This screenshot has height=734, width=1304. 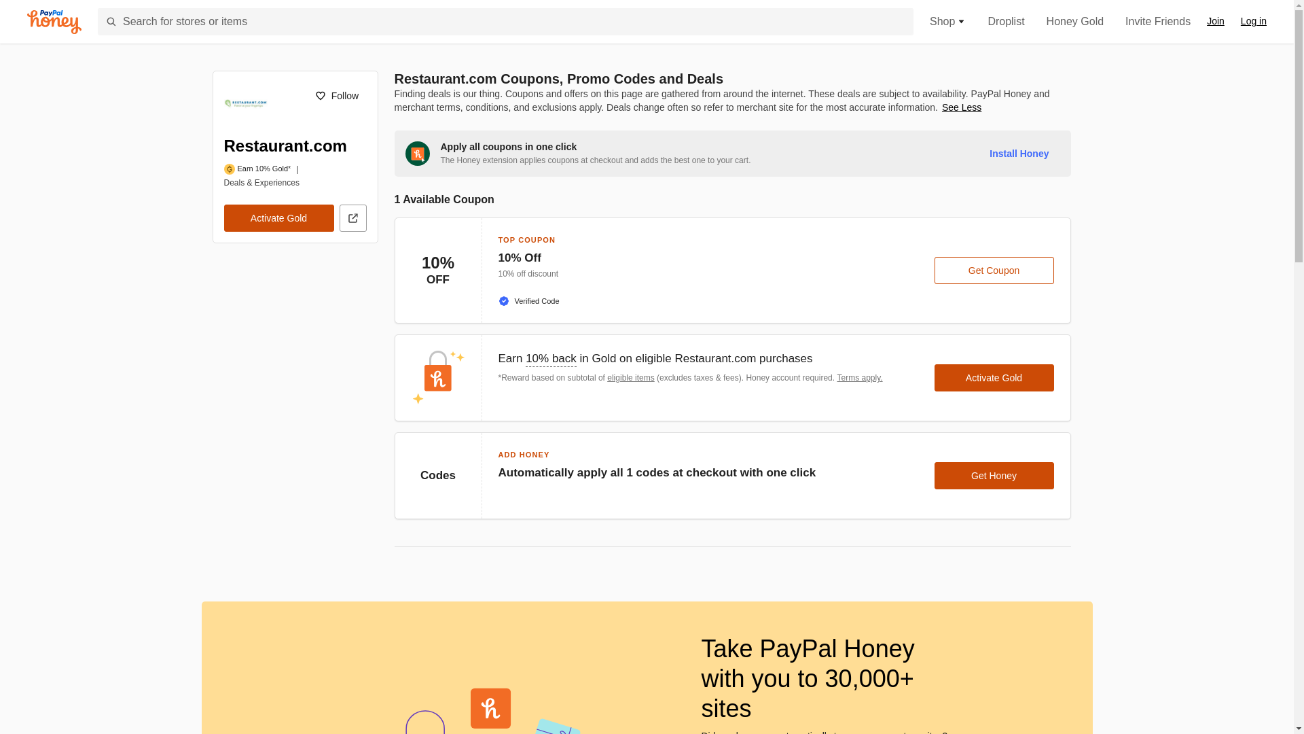 What do you see at coordinates (1157, 22) in the screenshot?
I see `Invite Friends` at bounding box center [1157, 22].